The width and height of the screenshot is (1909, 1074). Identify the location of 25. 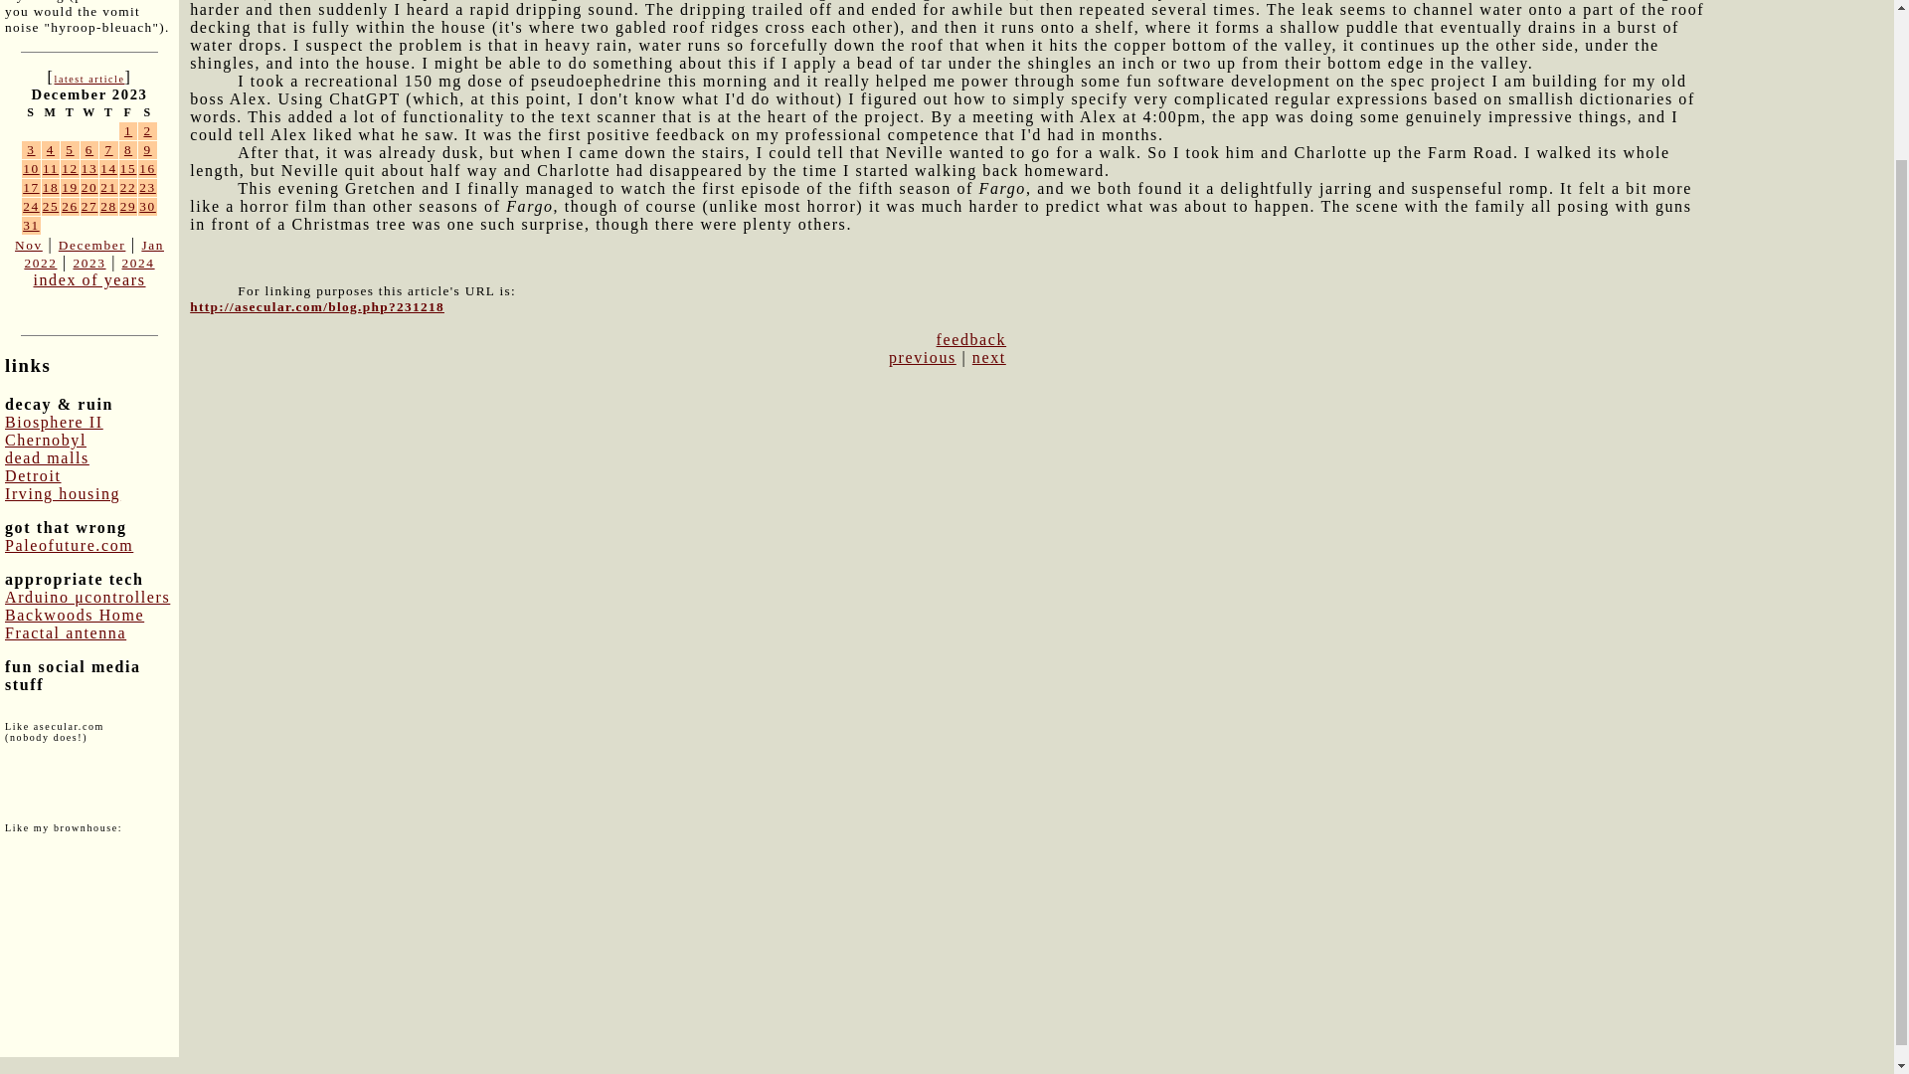
(50, 205).